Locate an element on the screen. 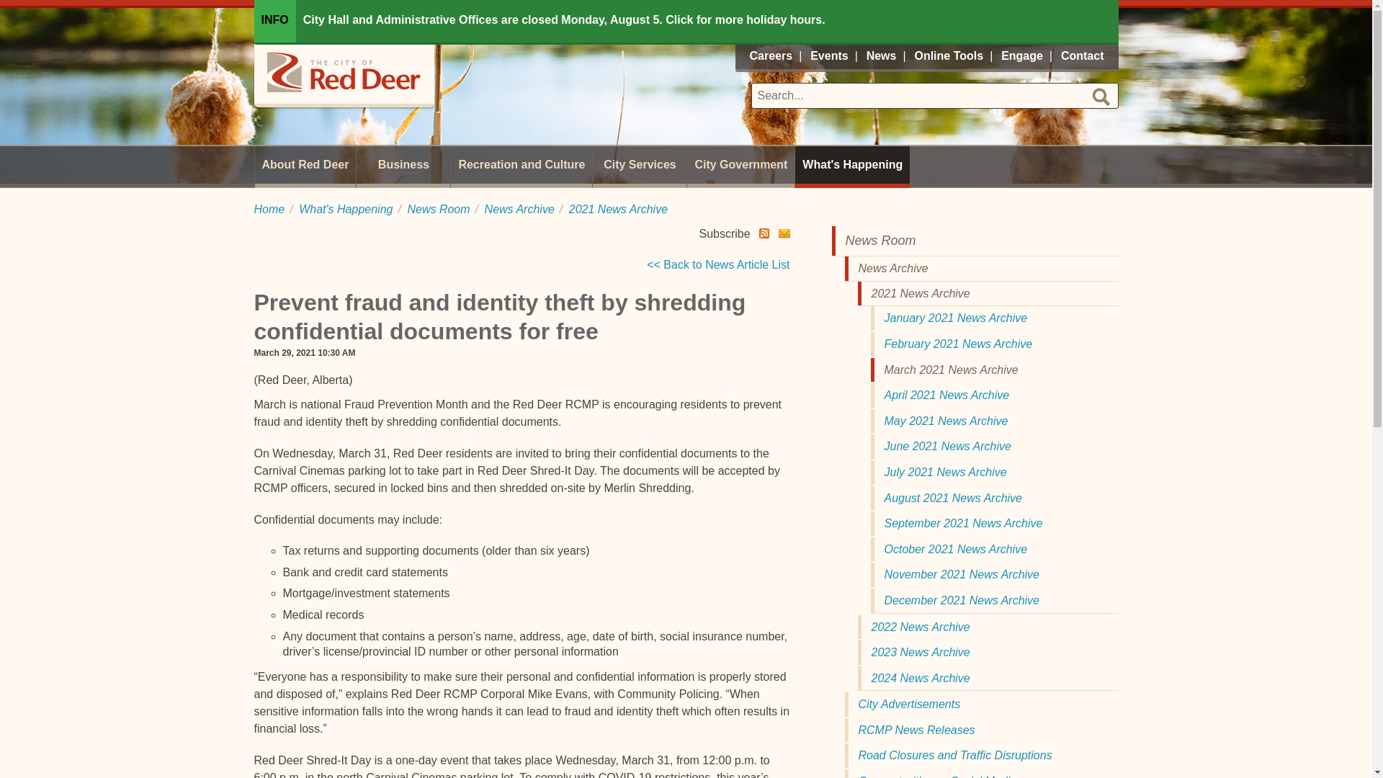 The width and height of the screenshot is (1383, 778). December 2021 News Archive is located at coordinates (993, 601).